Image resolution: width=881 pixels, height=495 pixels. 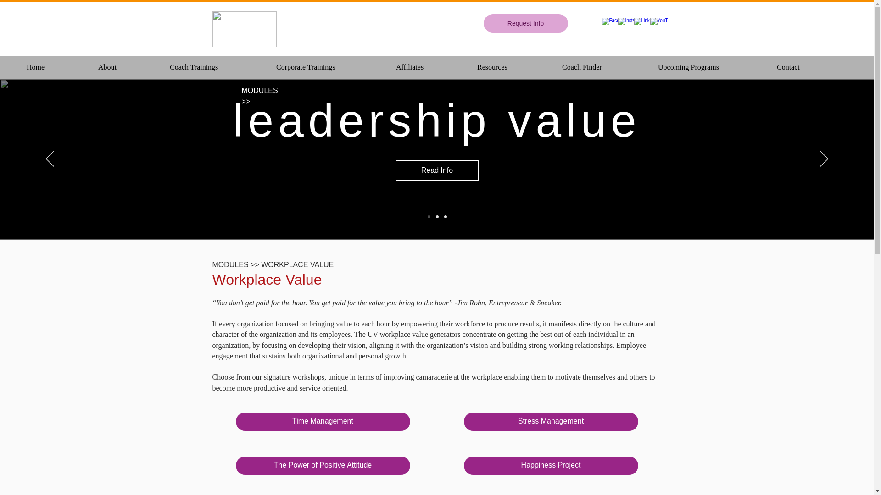 What do you see at coordinates (437, 170) in the screenshot?
I see `Read Info` at bounding box center [437, 170].